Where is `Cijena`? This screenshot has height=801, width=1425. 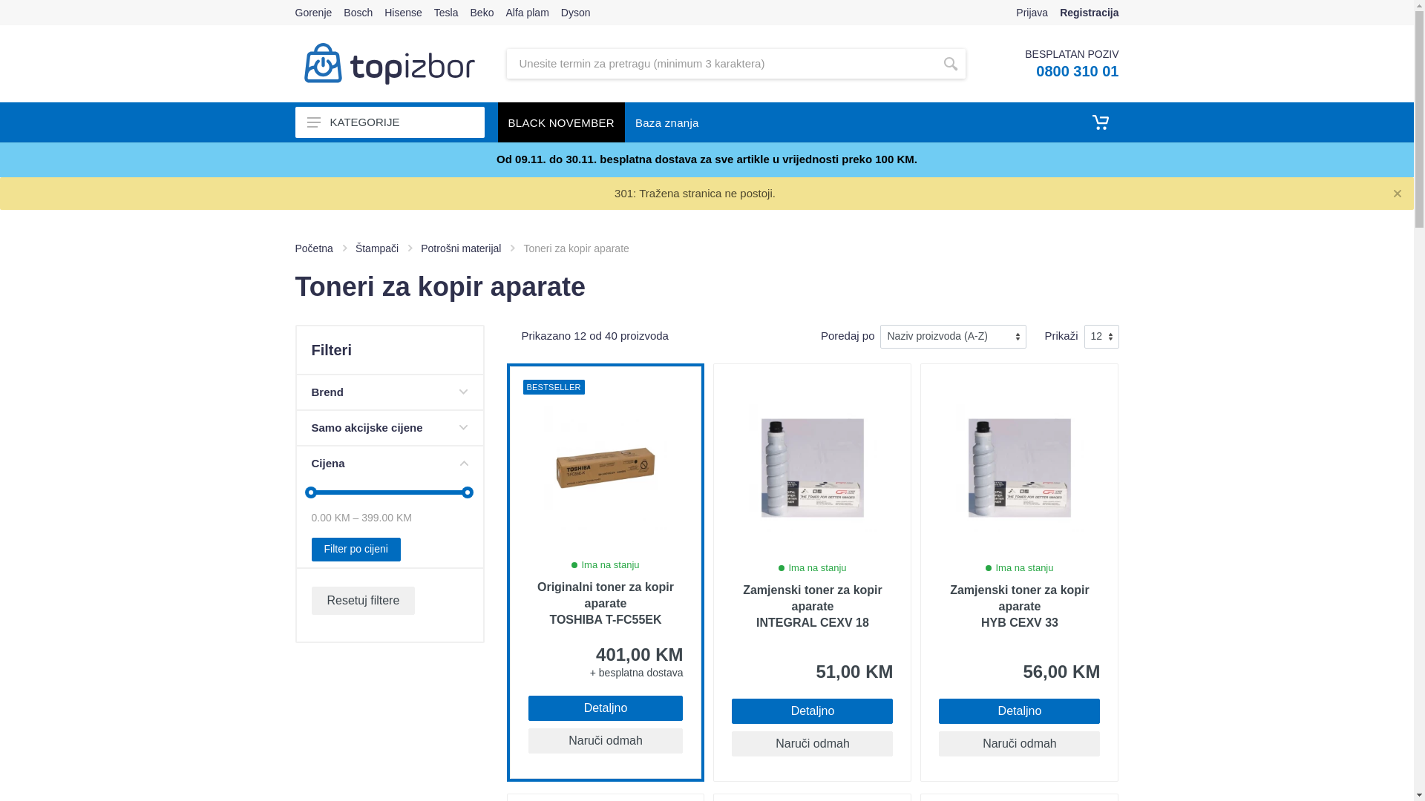 Cijena is located at coordinates (390, 464).